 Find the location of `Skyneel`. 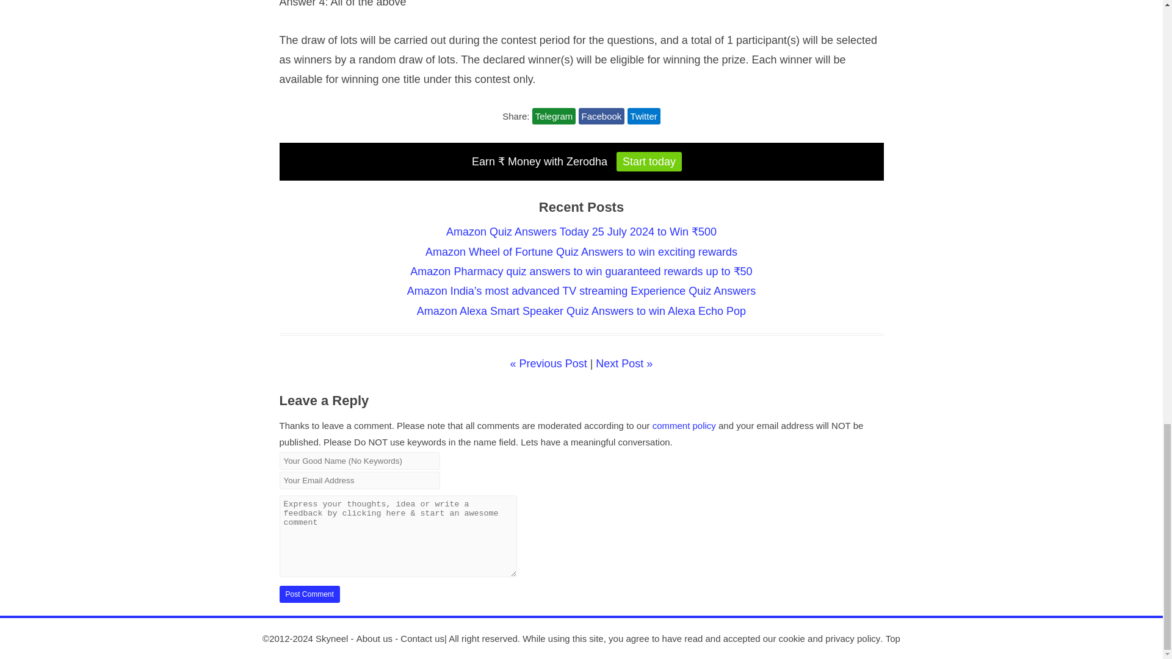

Skyneel is located at coordinates (331, 638).